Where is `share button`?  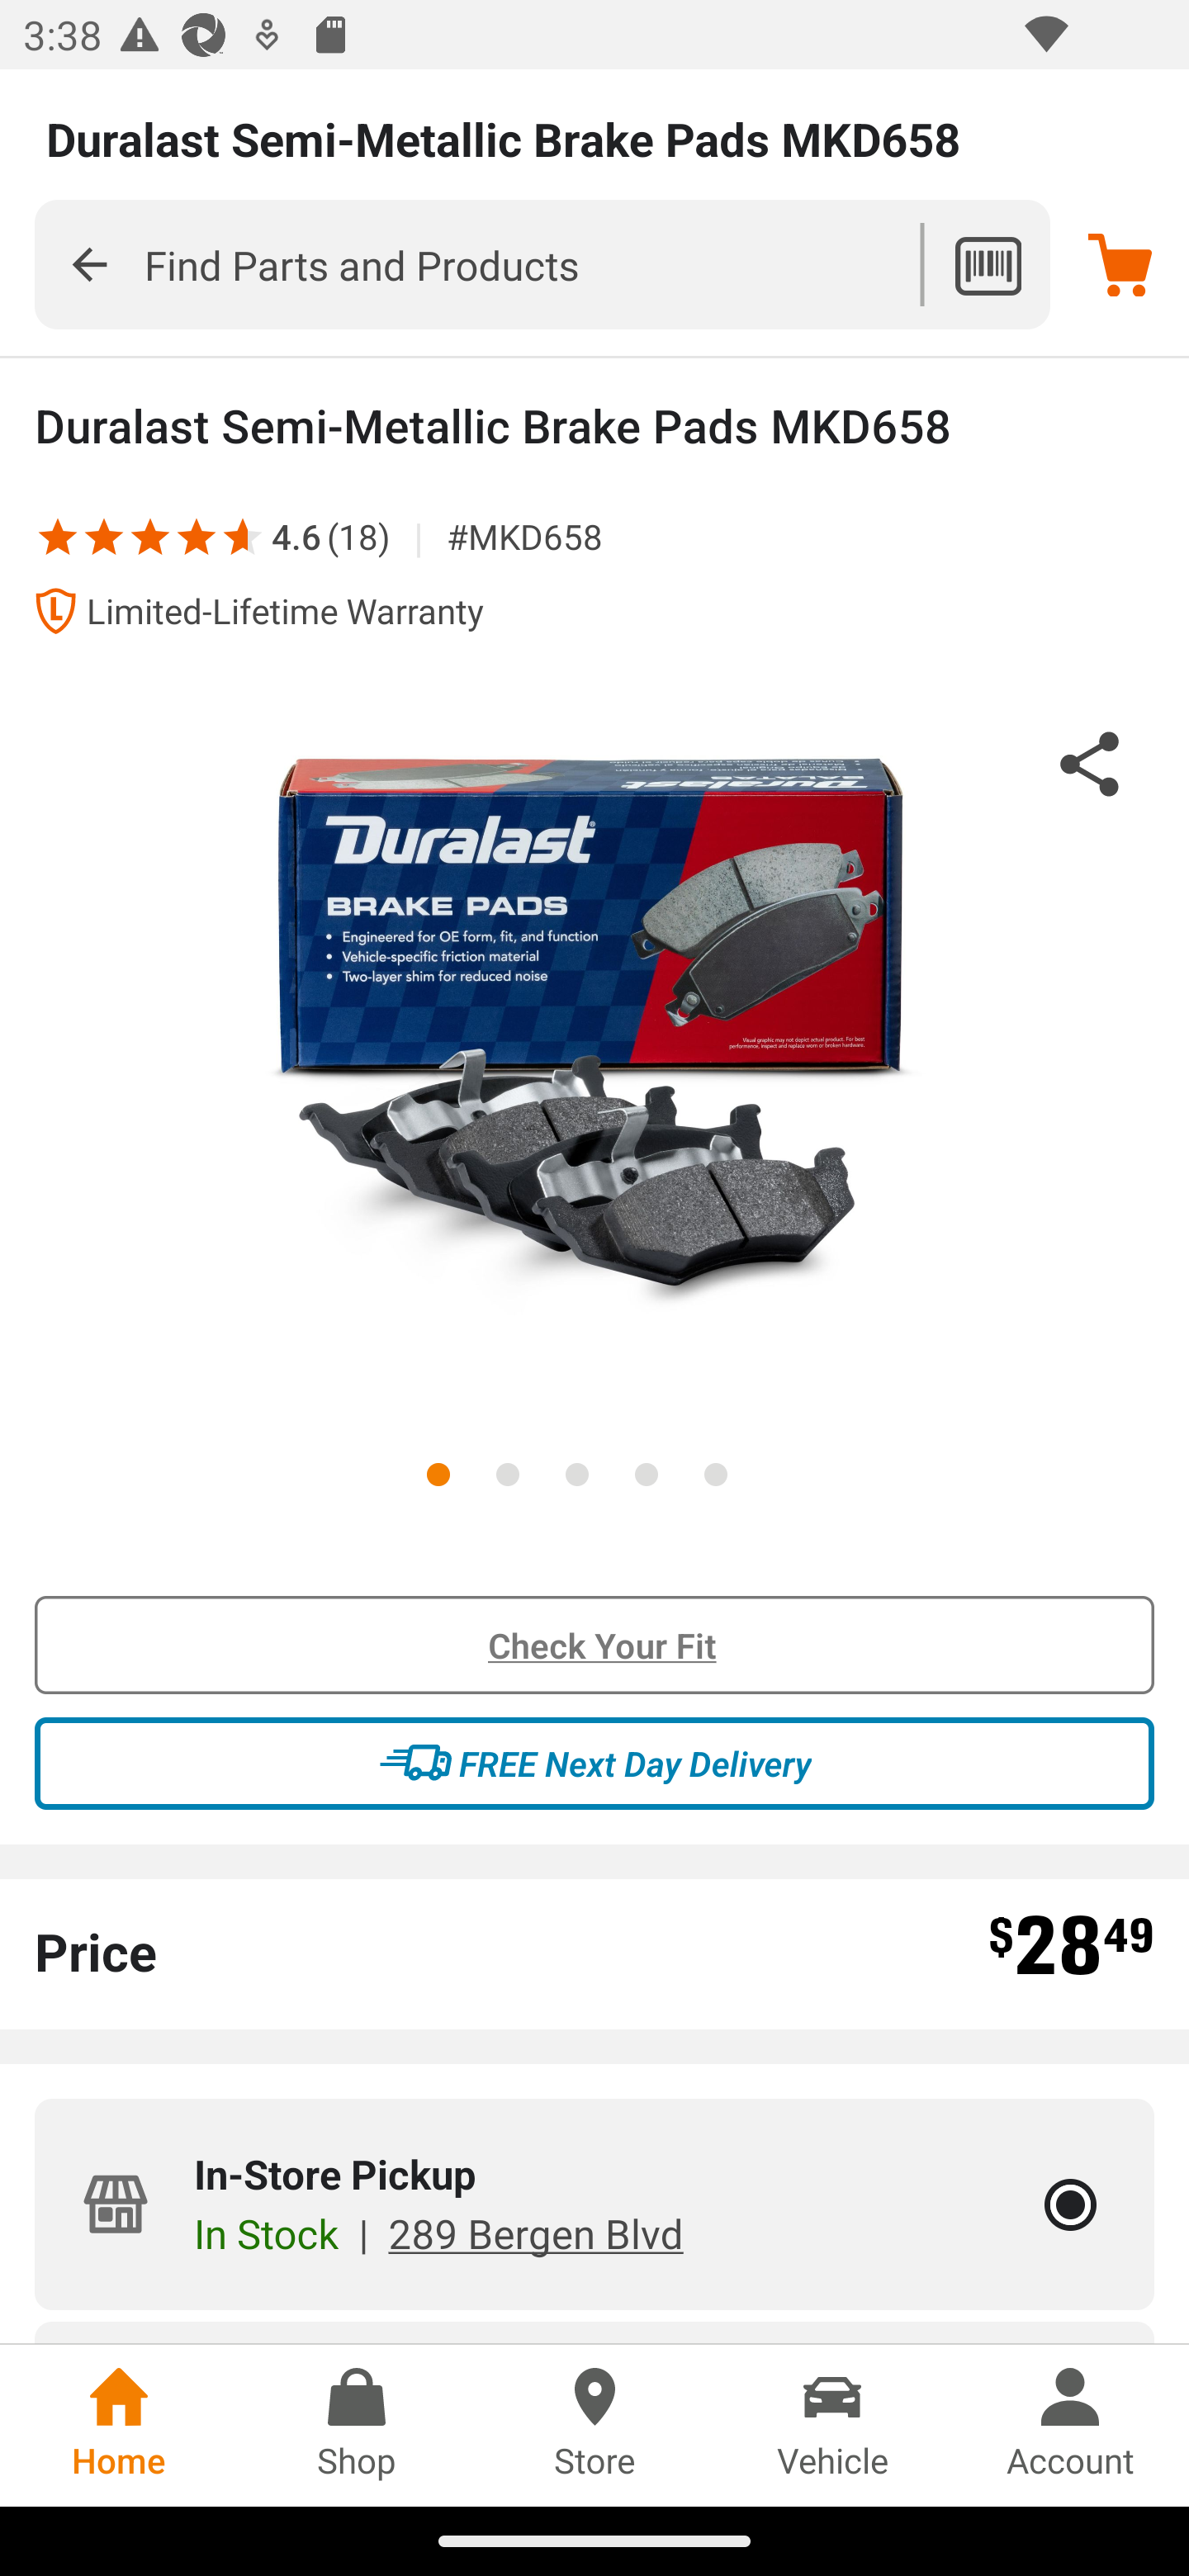
share button is located at coordinates (1090, 769).